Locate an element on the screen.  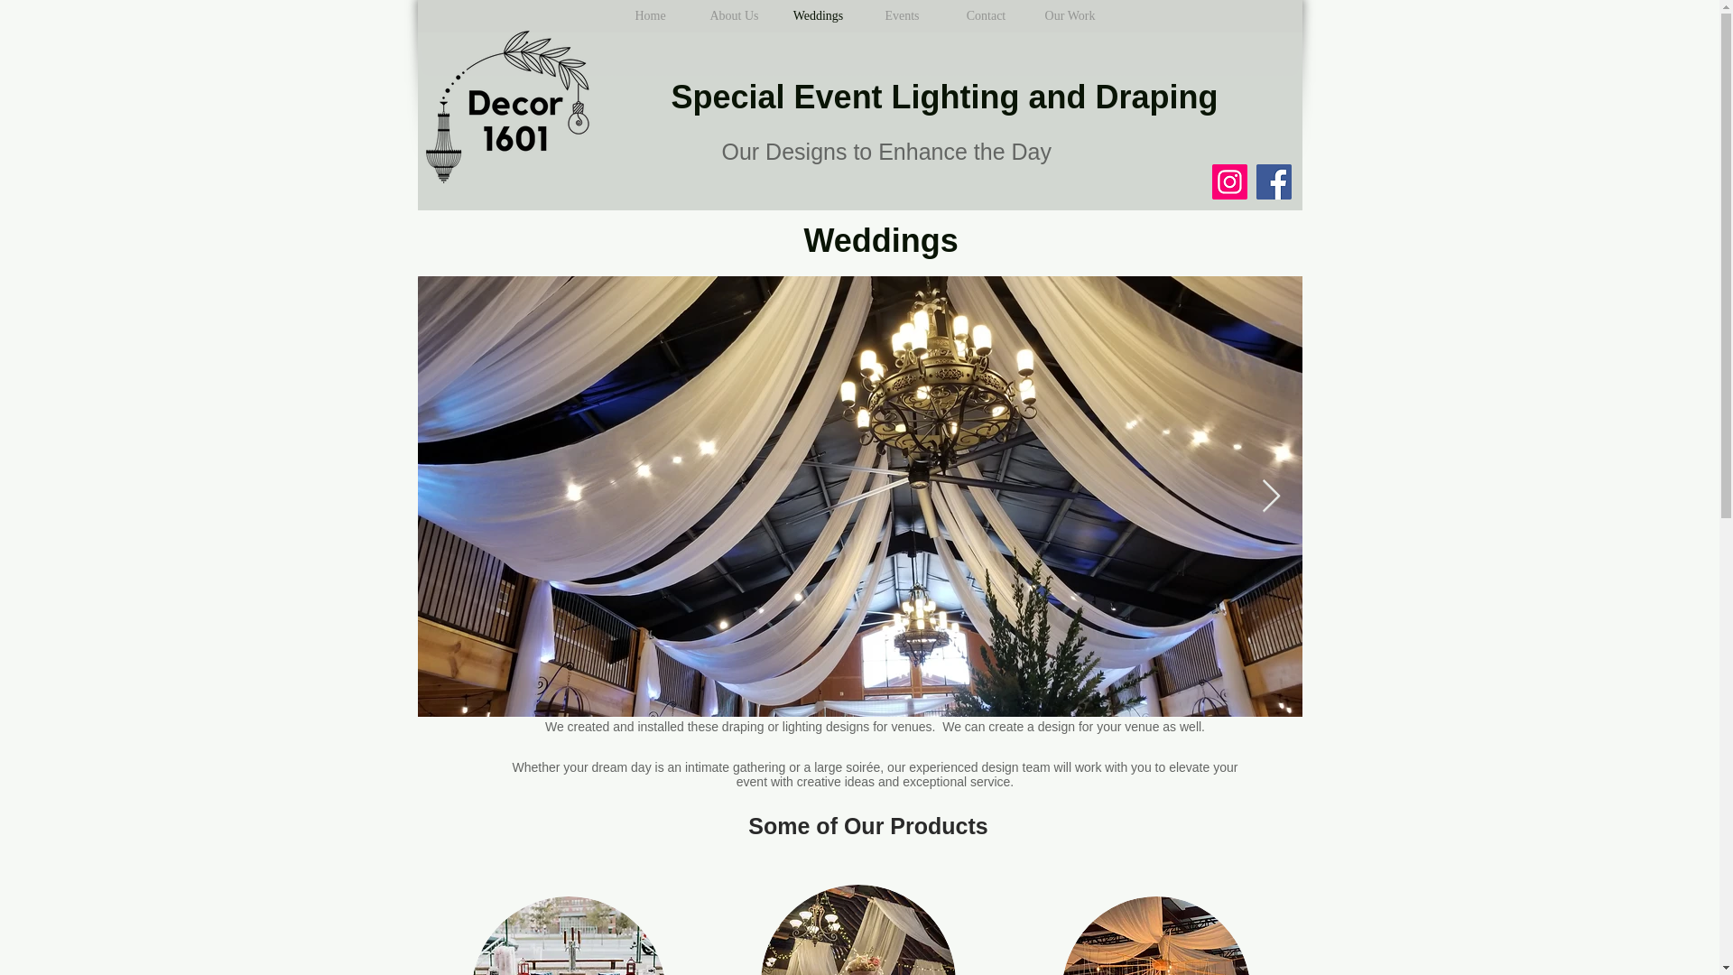
guy2.jpg is located at coordinates (569, 935).